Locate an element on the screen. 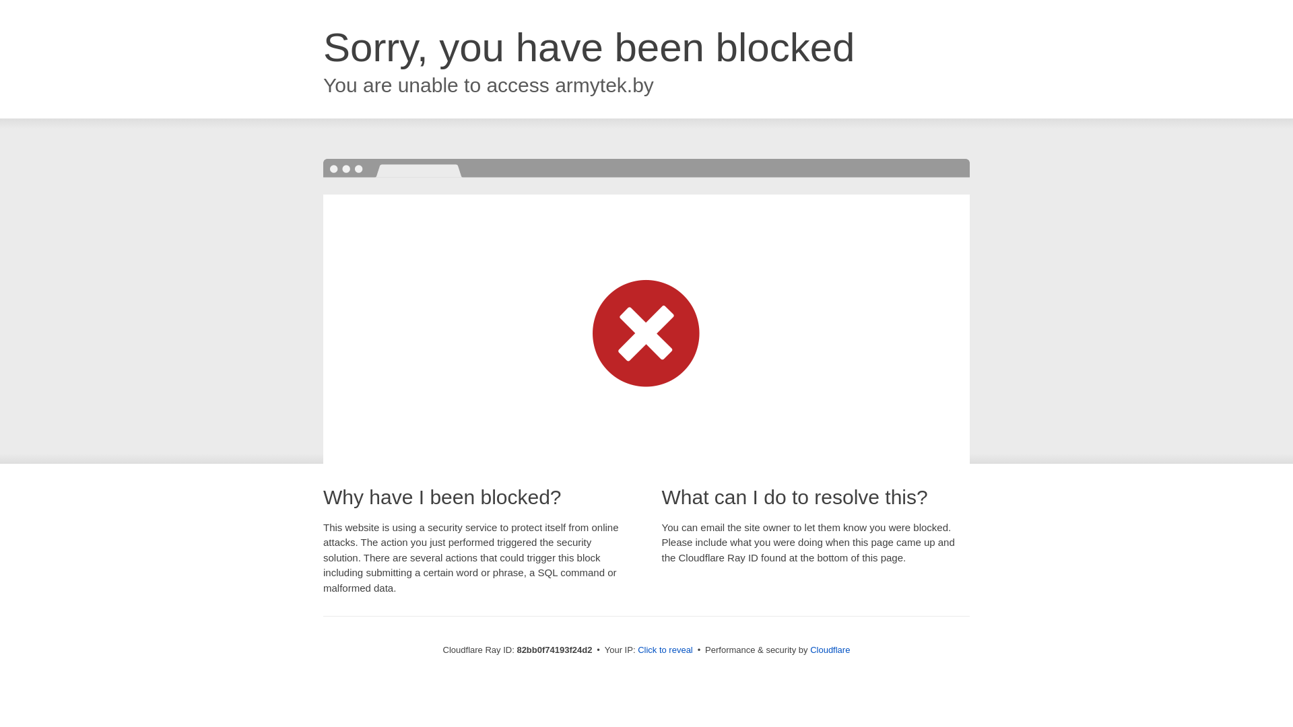 The image size is (1293, 727). Cloudflare is located at coordinates (830, 650).